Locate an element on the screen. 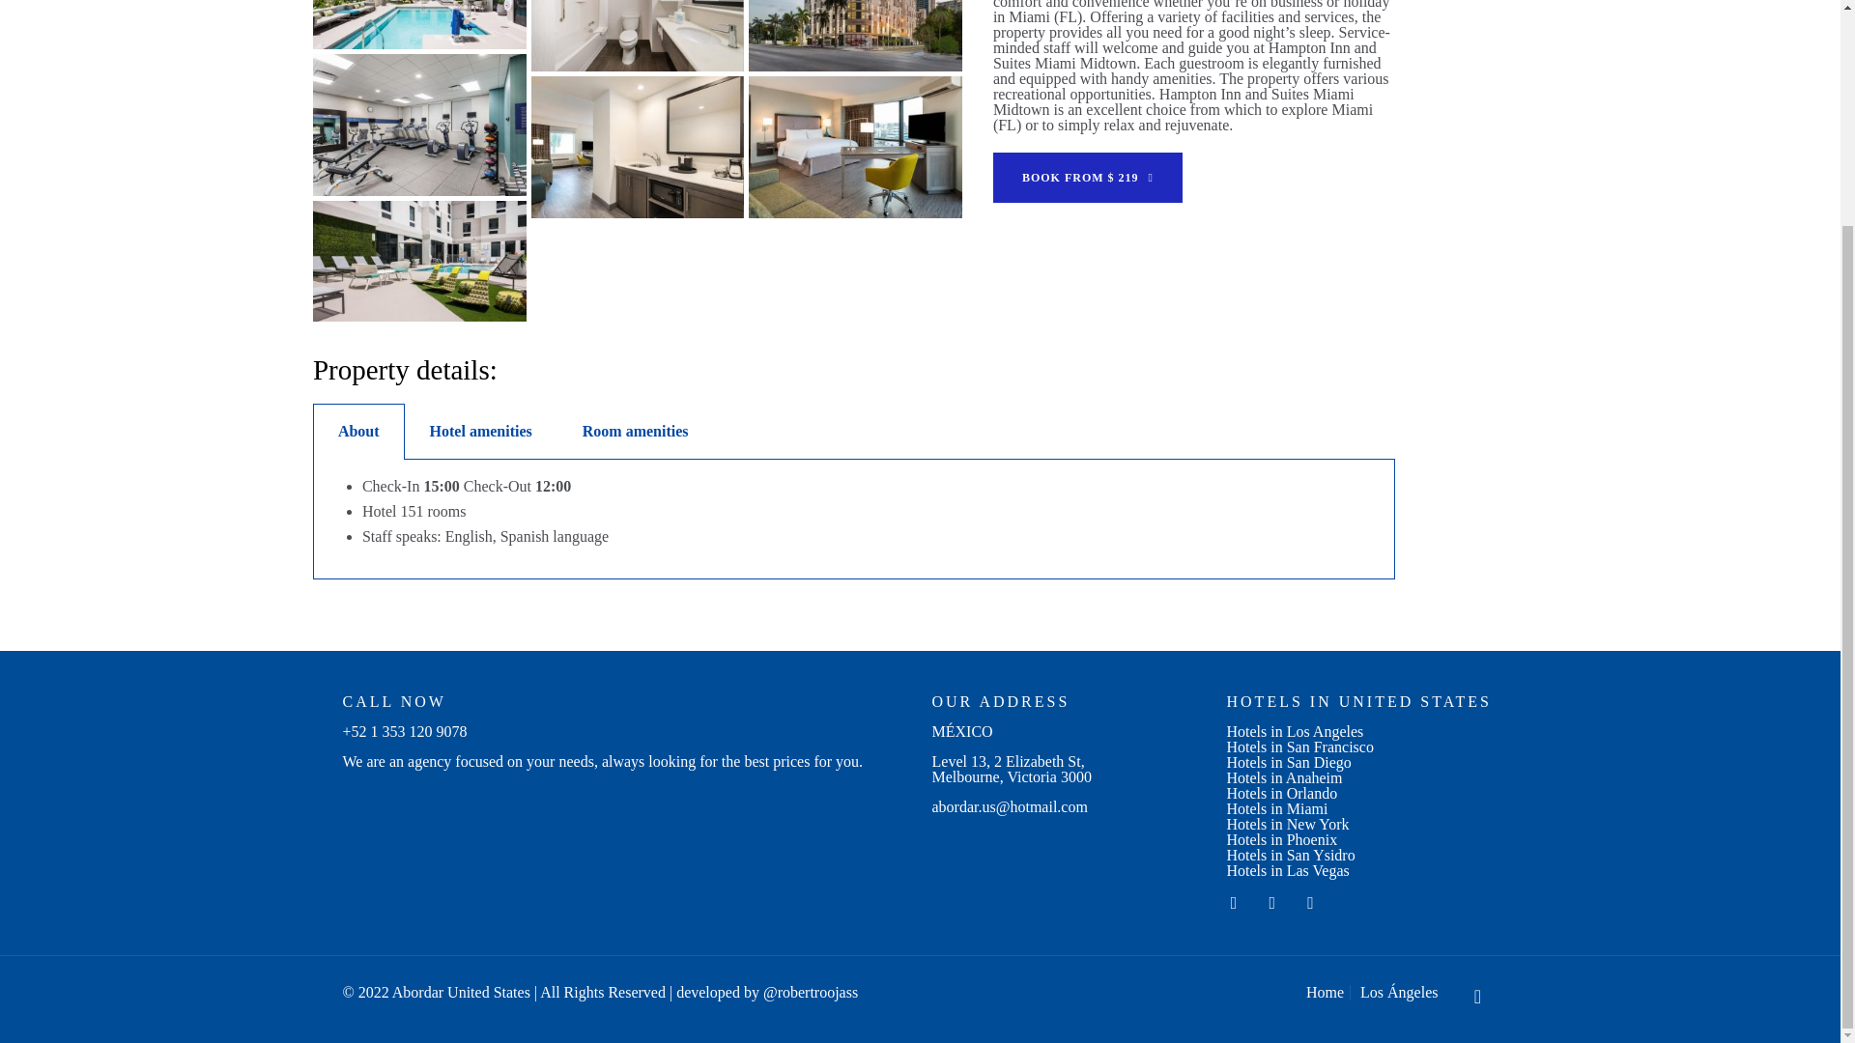  Home is located at coordinates (1324, 992).